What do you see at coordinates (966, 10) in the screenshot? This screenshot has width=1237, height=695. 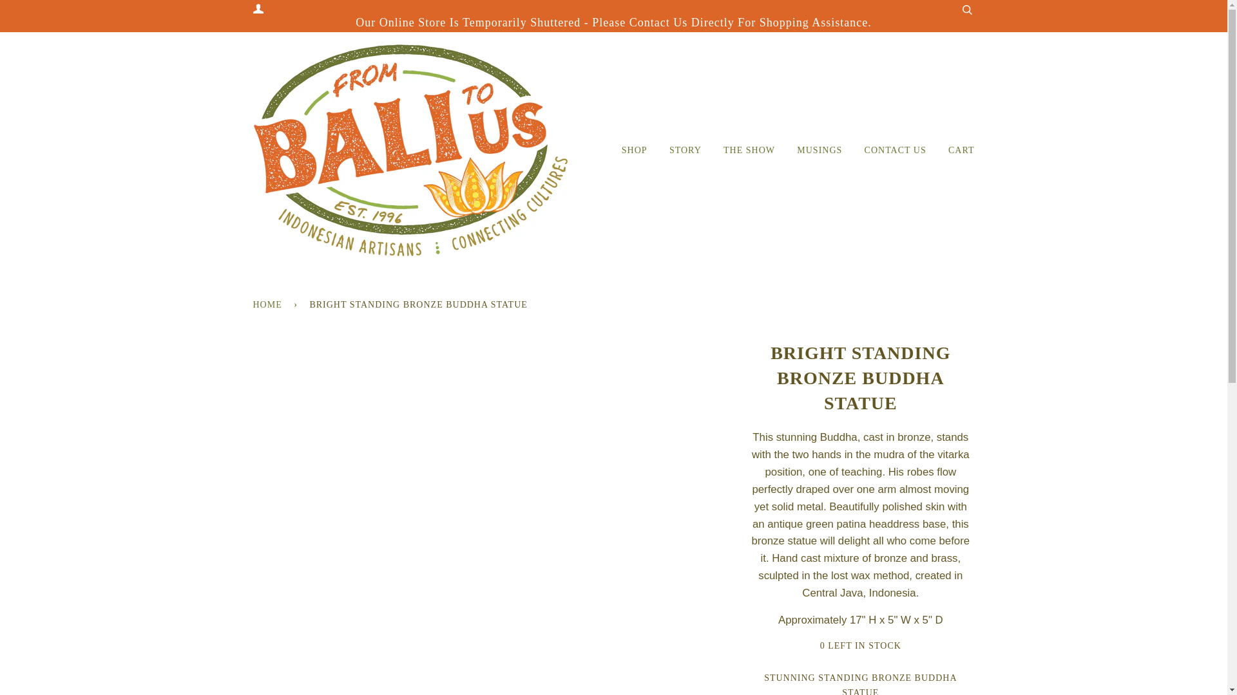 I see `Search` at bounding box center [966, 10].